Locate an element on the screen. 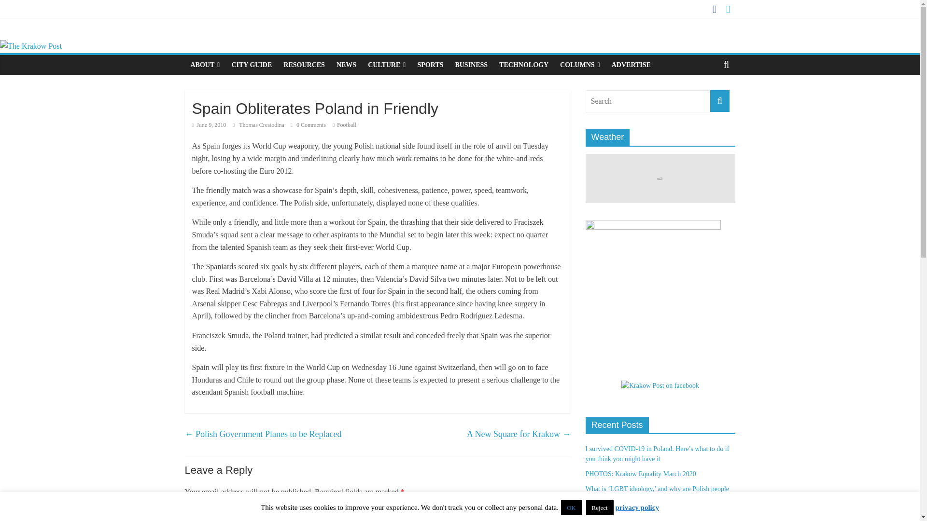 The width and height of the screenshot is (927, 521). RESOURCES is located at coordinates (304, 65).